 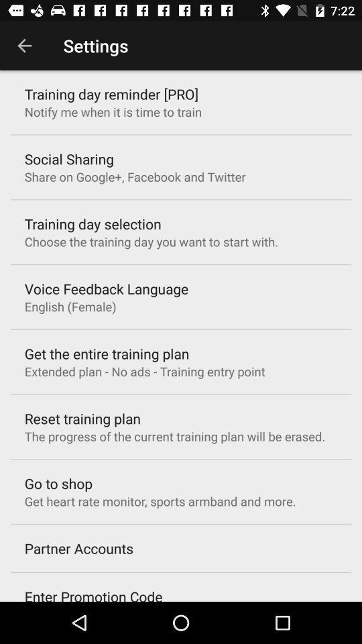 I want to click on choose icon above training day selection icon, so click(x=135, y=176).